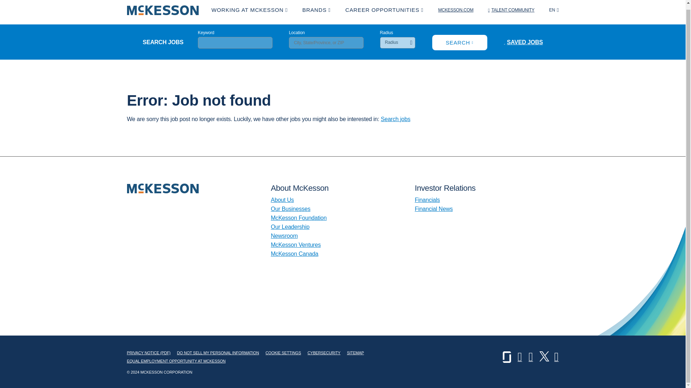 Image resolution: width=691 pixels, height=388 pixels. What do you see at coordinates (282, 200) in the screenshot?
I see `About Us` at bounding box center [282, 200].